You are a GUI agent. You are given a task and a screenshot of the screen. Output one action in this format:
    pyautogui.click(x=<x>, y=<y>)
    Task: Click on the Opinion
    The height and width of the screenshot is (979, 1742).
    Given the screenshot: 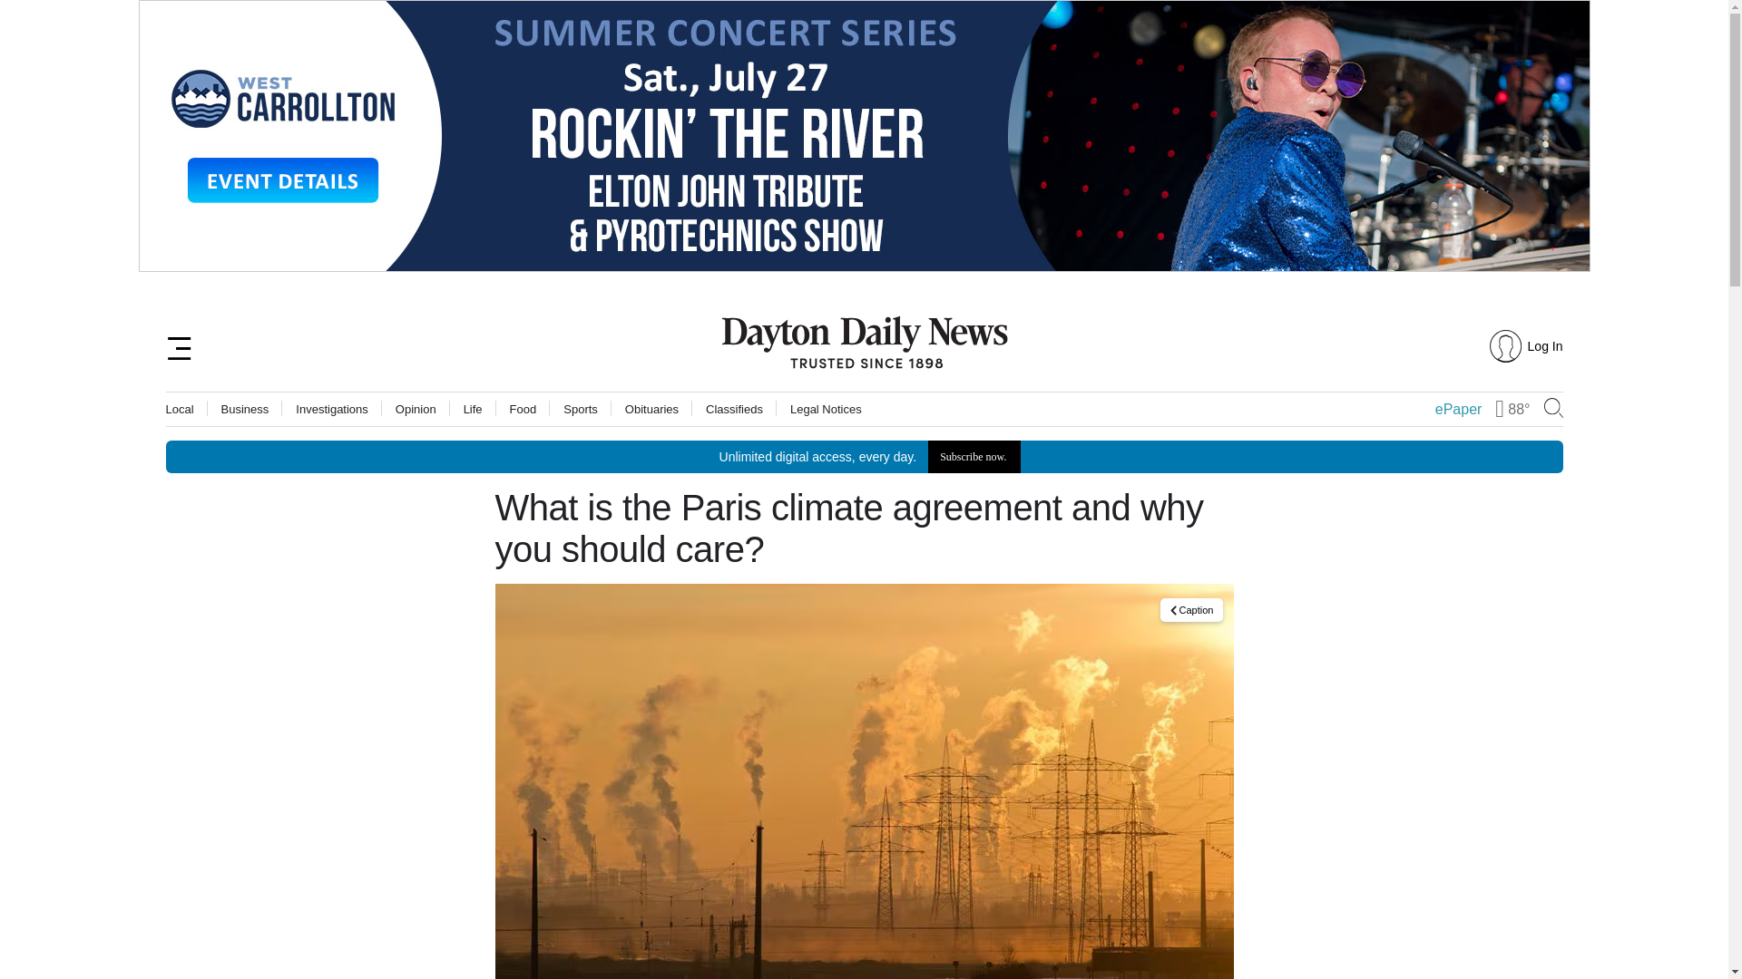 What is the action you would take?
    pyautogui.click(x=416, y=408)
    